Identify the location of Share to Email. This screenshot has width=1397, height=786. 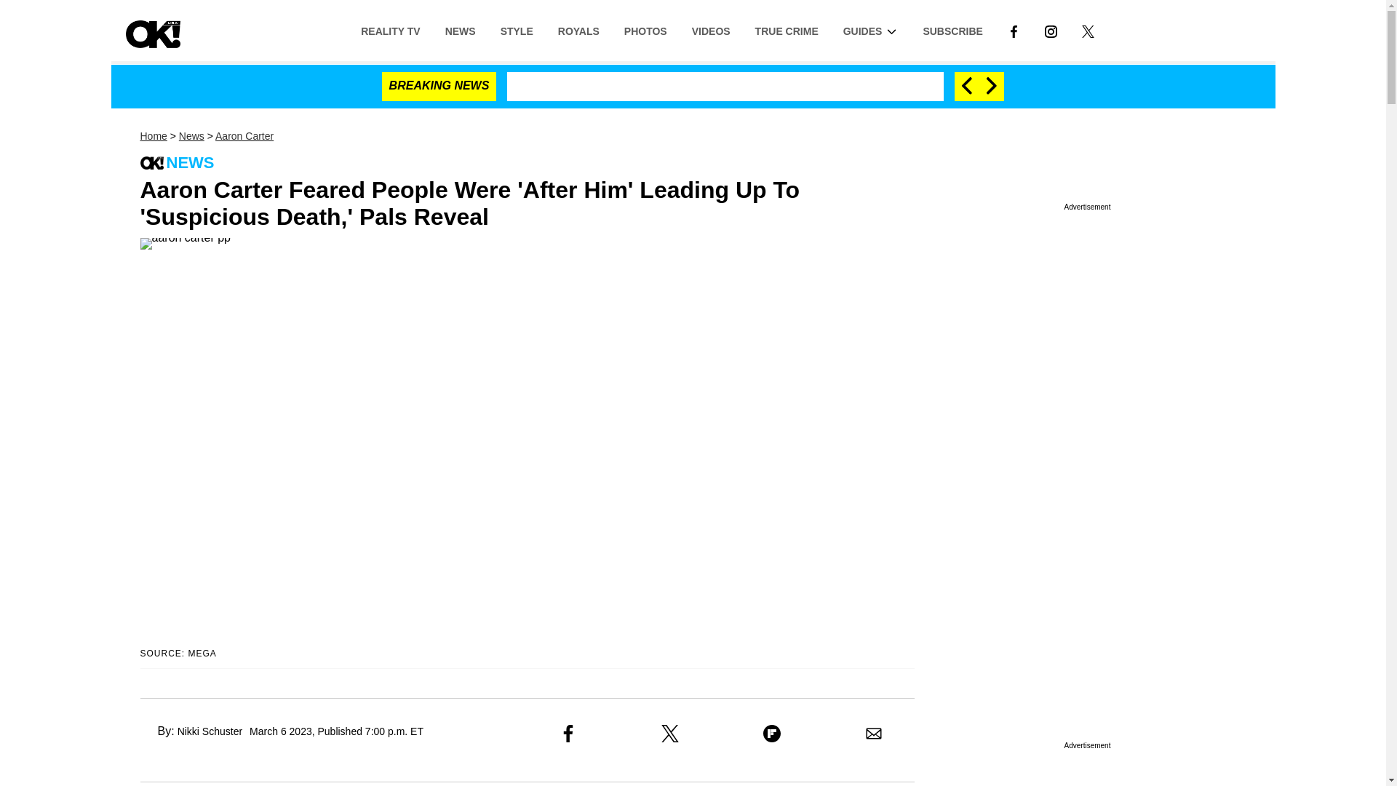
(873, 733).